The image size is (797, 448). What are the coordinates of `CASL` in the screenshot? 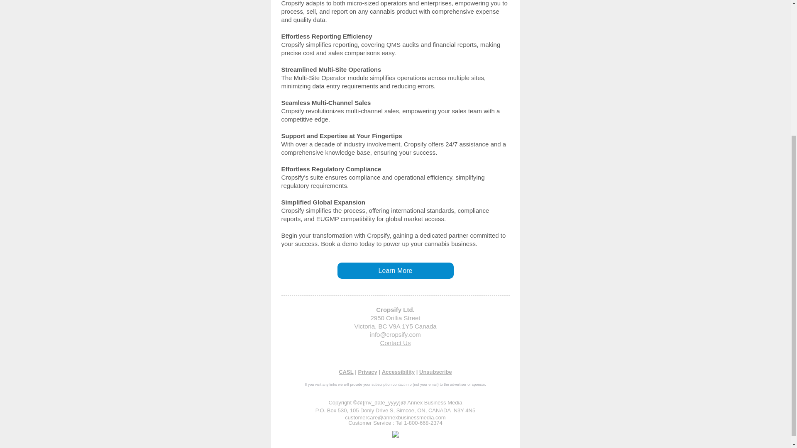 It's located at (346, 372).